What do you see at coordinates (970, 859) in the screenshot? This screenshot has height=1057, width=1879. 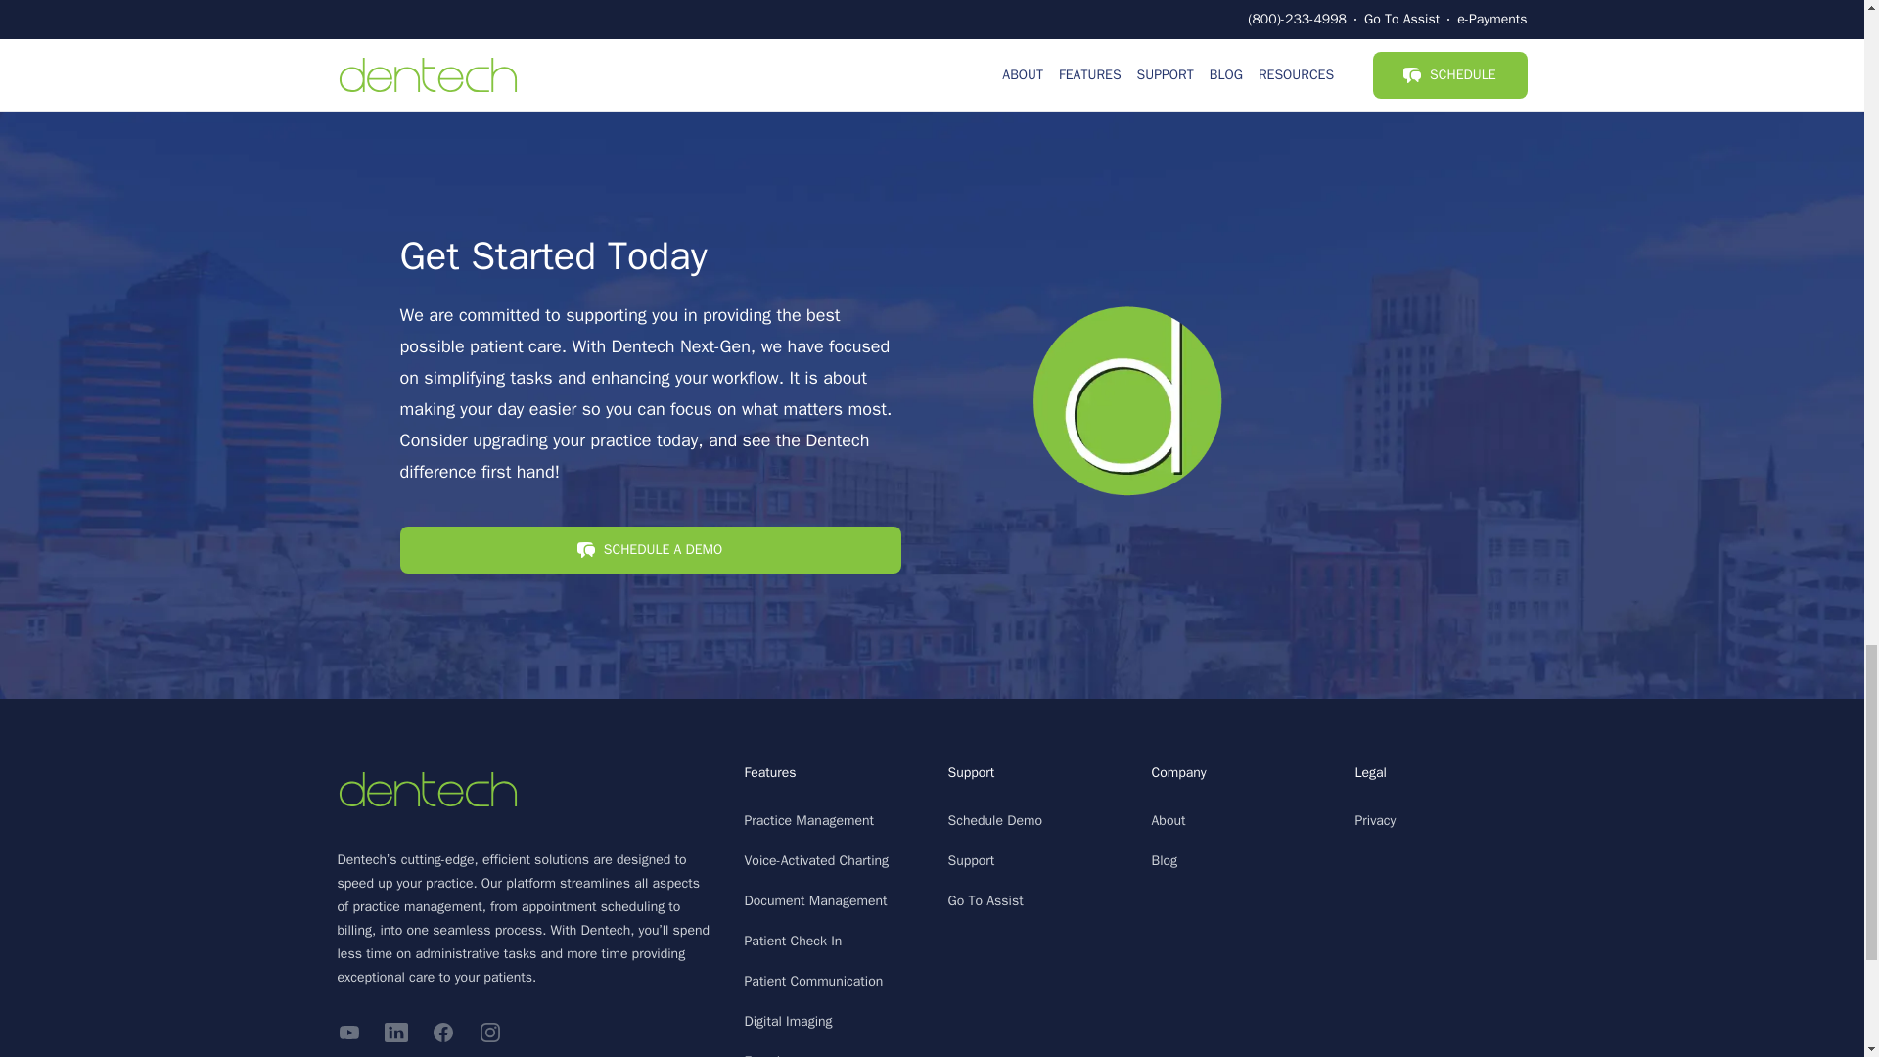 I see `Support` at bounding box center [970, 859].